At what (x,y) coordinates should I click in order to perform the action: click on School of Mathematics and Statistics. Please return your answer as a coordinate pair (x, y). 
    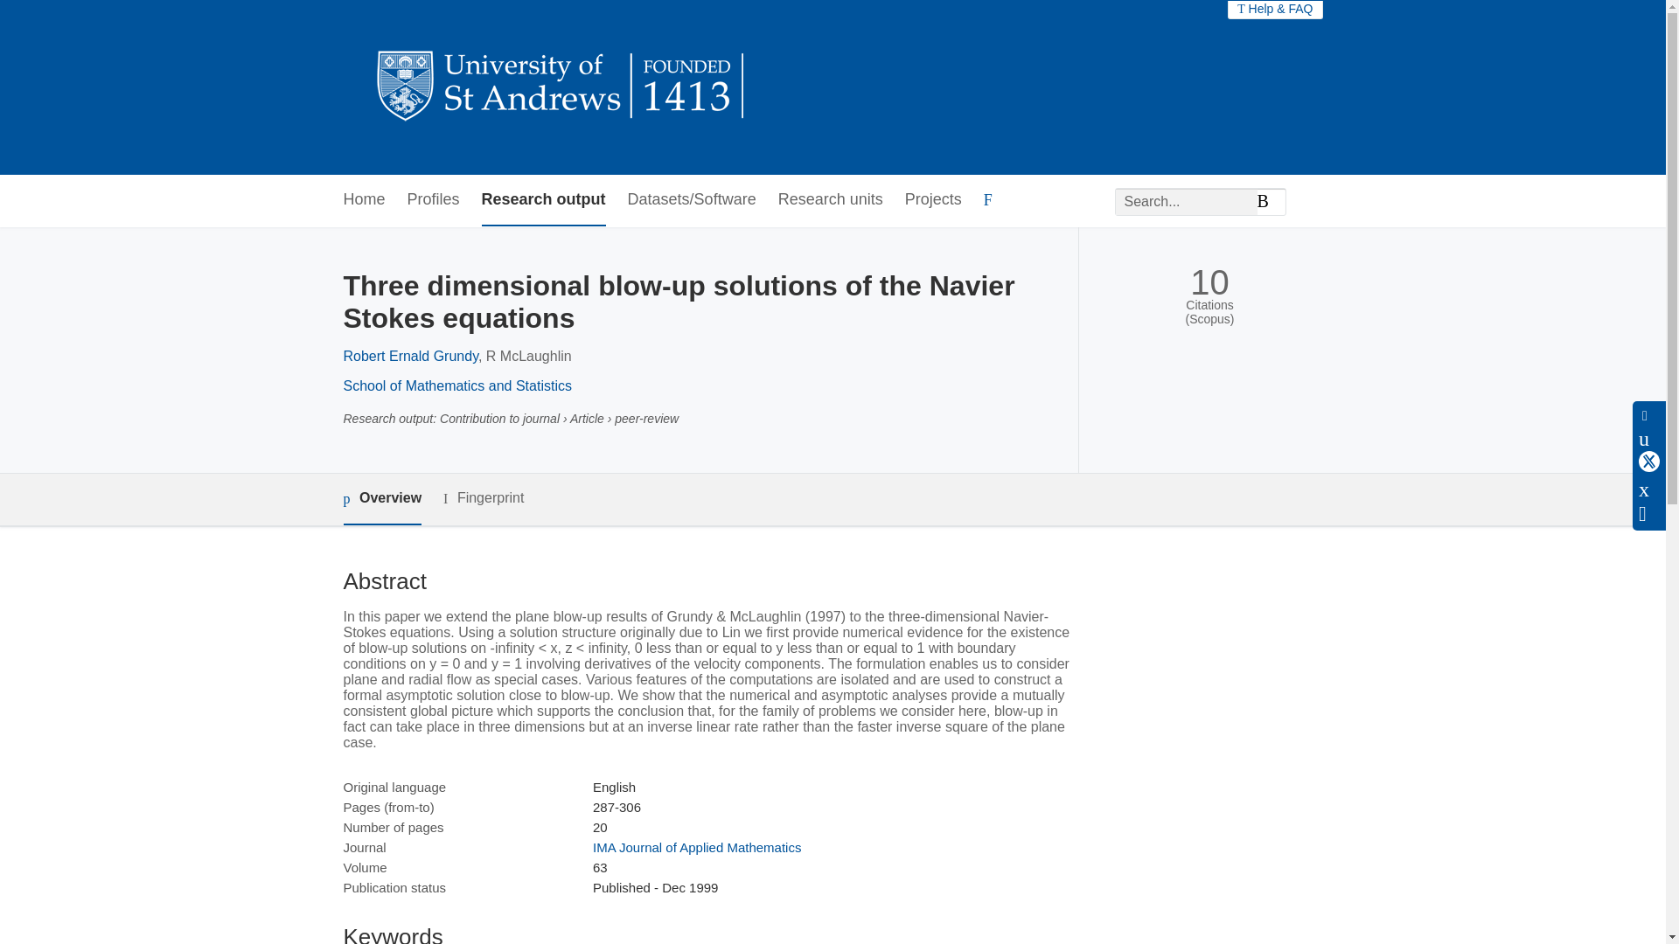
    Looking at the image, I should click on (456, 386).